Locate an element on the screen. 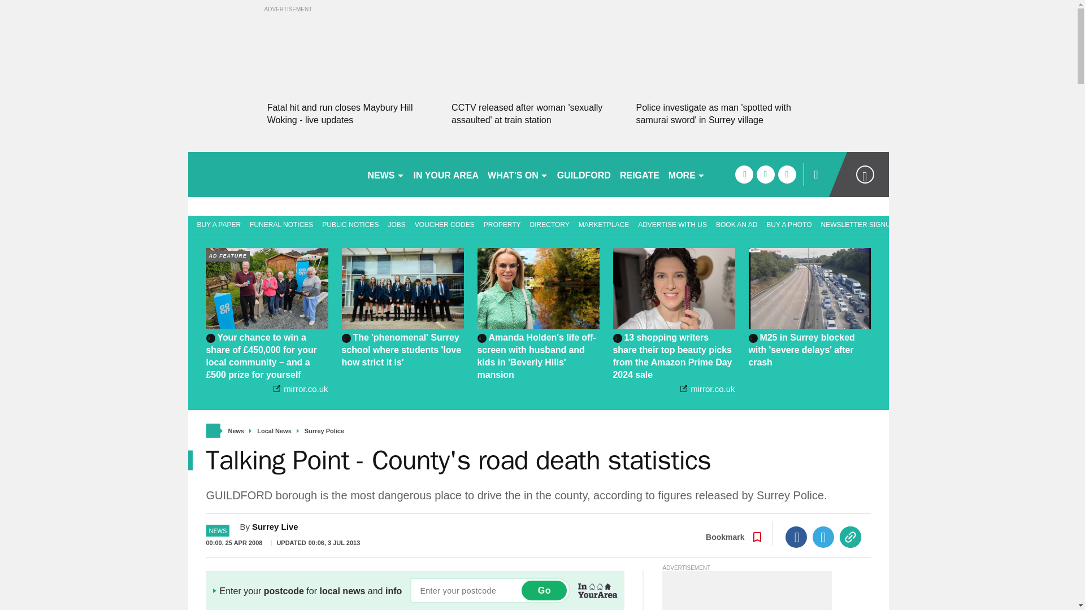 This screenshot has width=1085, height=610. MORE is located at coordinates (687, 174).